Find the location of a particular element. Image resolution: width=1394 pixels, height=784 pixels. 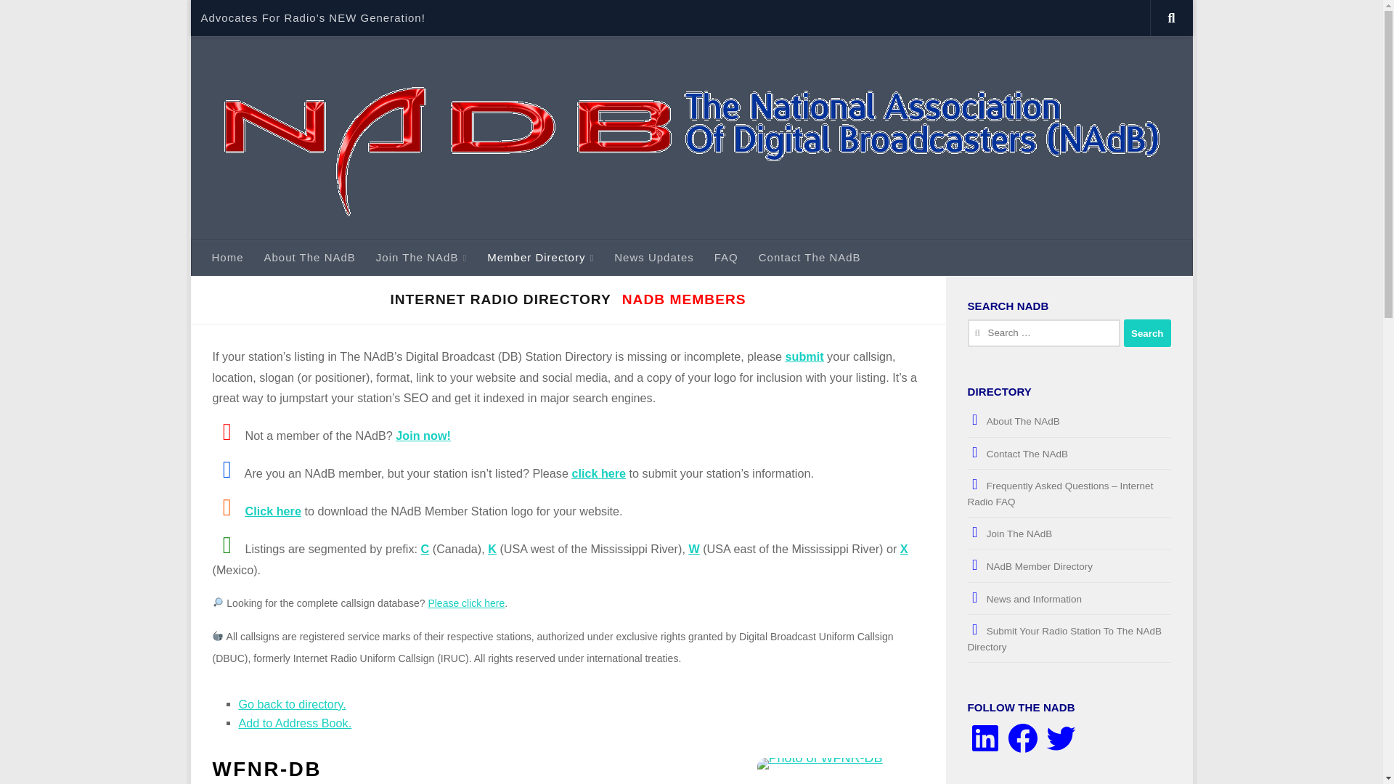

Join The NAdB is located at coordinates (421, 258).